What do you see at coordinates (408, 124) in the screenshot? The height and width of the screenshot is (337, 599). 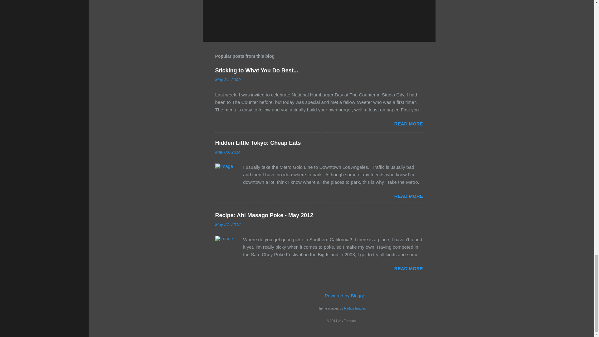 I see `READ MORE` at bounding box center [408, 124].